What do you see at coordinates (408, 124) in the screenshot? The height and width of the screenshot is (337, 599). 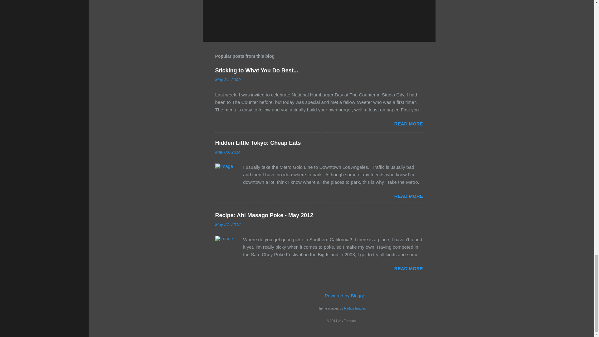 I see `READ MORE` at bounding box center [408, 124].